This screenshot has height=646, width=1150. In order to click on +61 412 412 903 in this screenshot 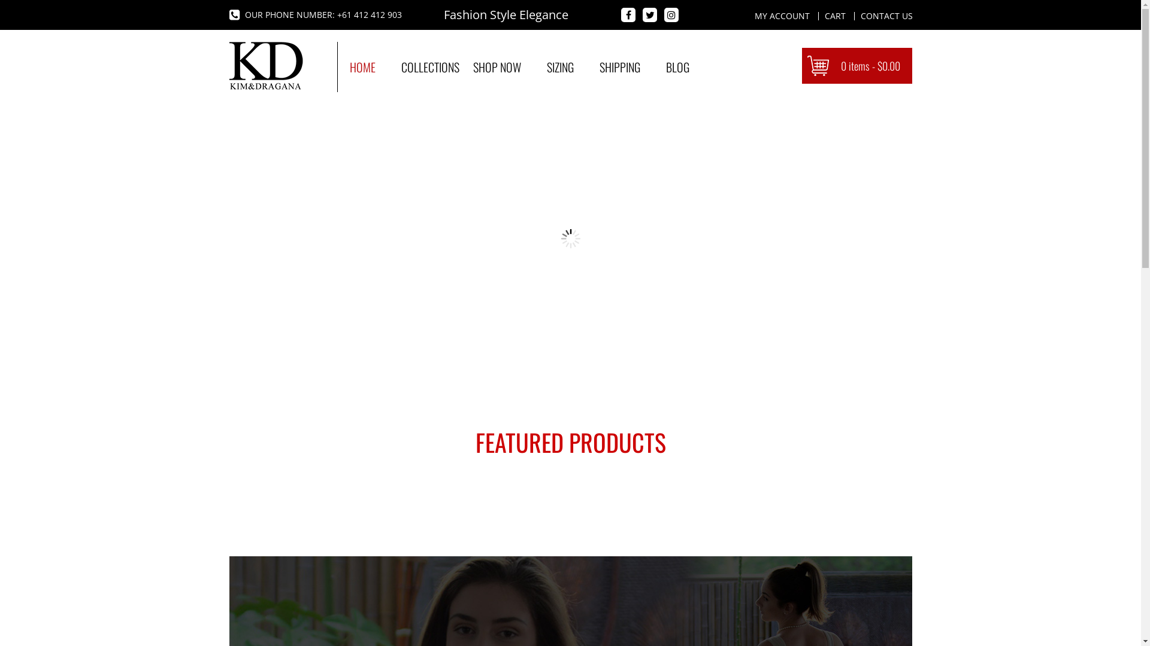, I will do `click(369, 15)`.